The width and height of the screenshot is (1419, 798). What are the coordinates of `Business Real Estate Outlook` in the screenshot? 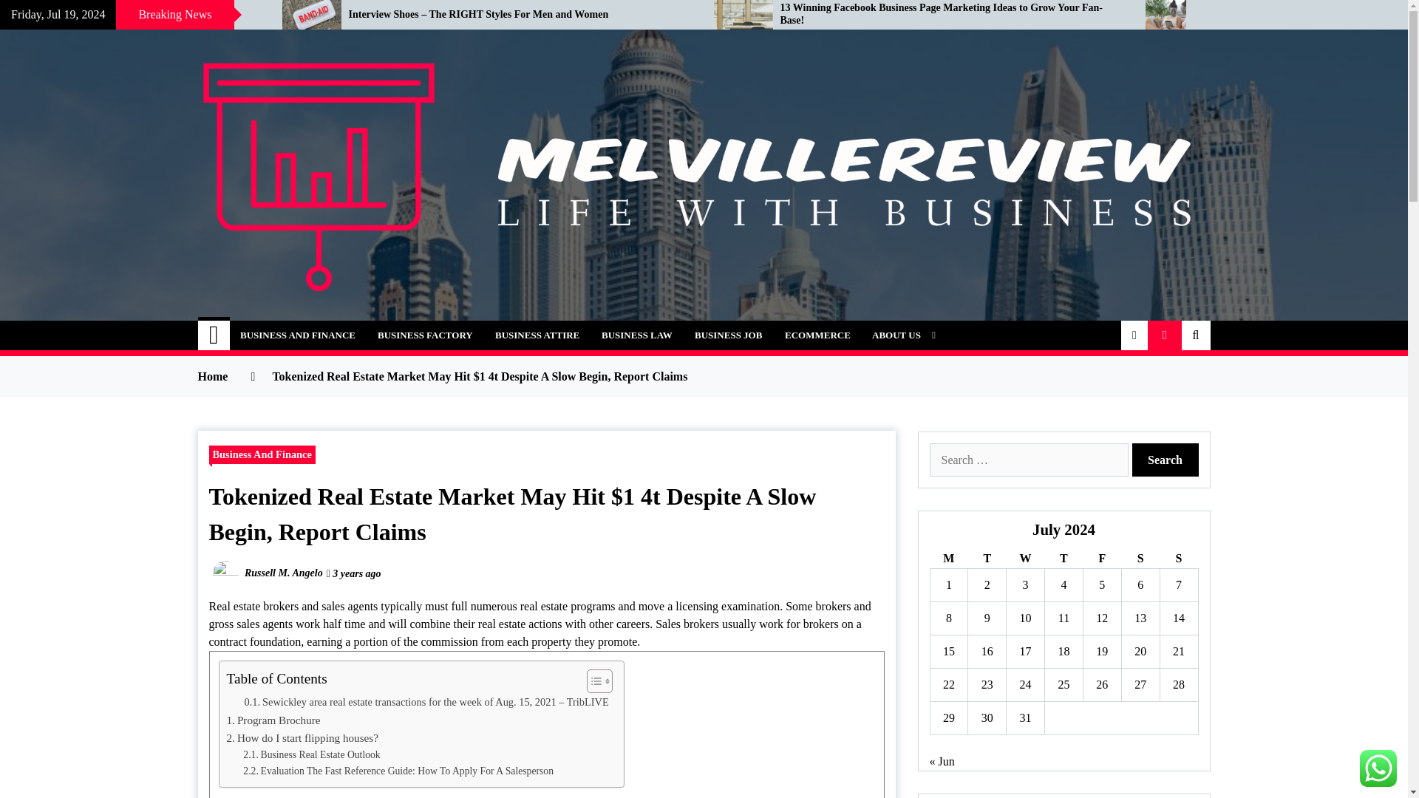 It's located at (311, 754).